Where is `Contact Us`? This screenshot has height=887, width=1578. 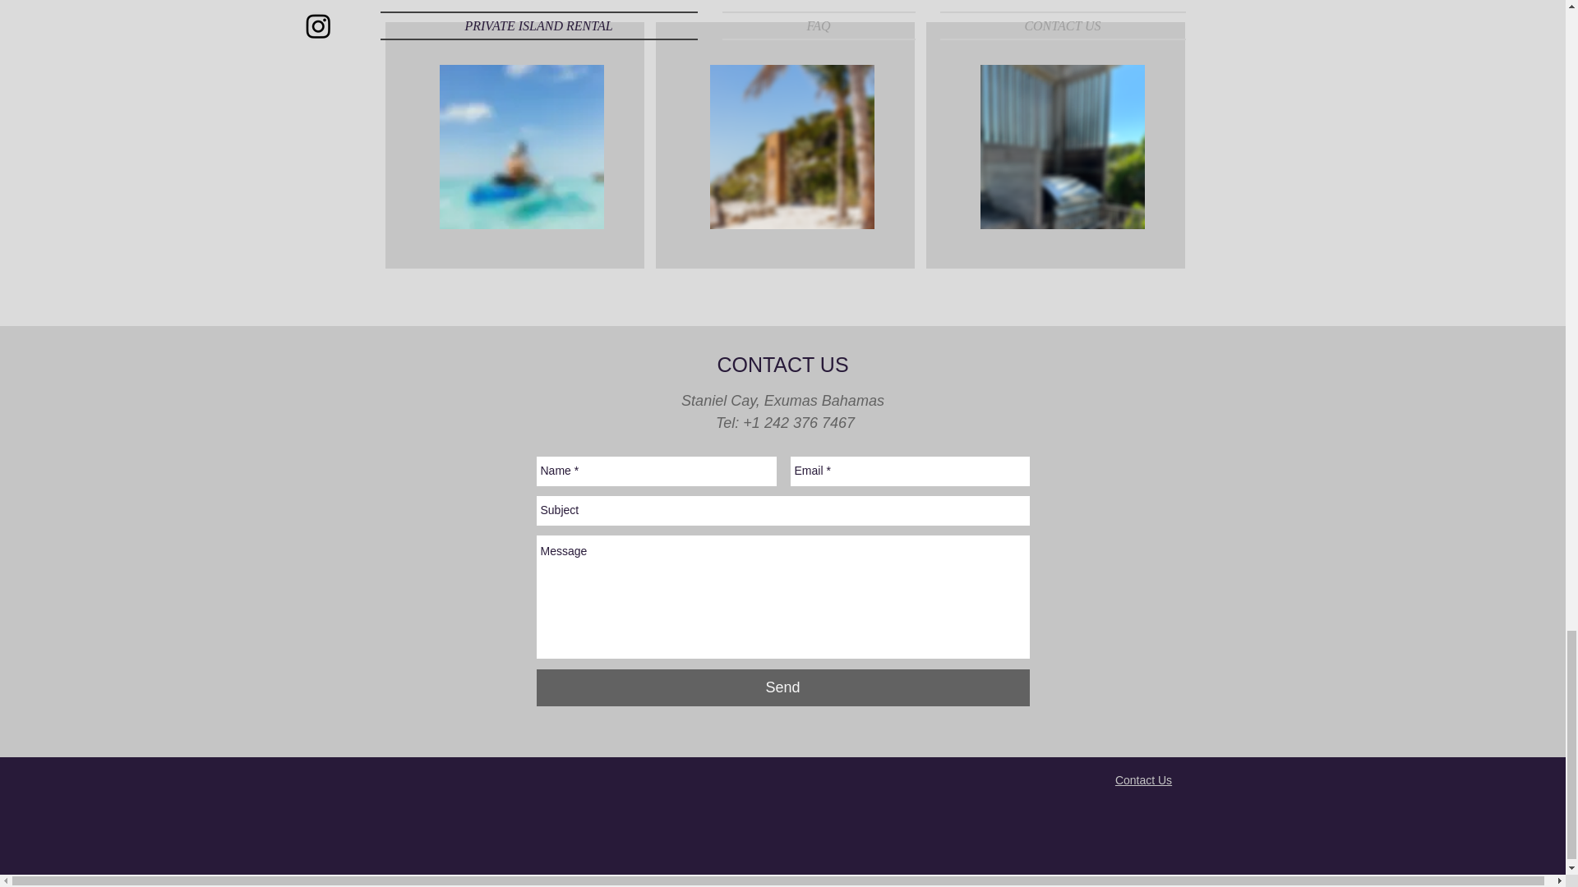
Contact Us is located at coordinates (1144, 779).